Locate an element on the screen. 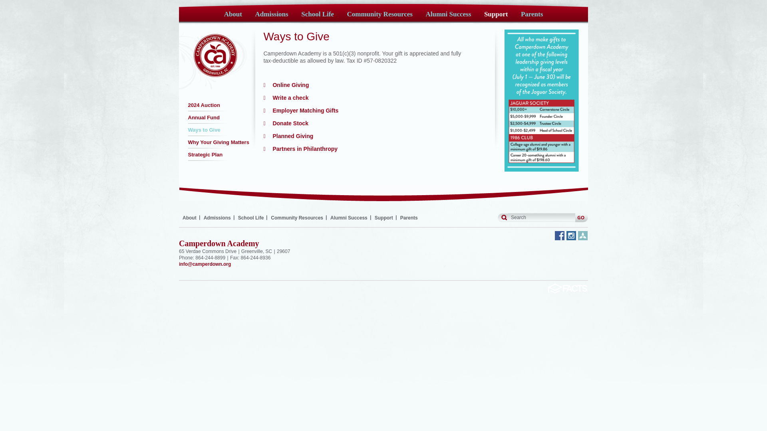  Expand is located at coordinates (300, 149).